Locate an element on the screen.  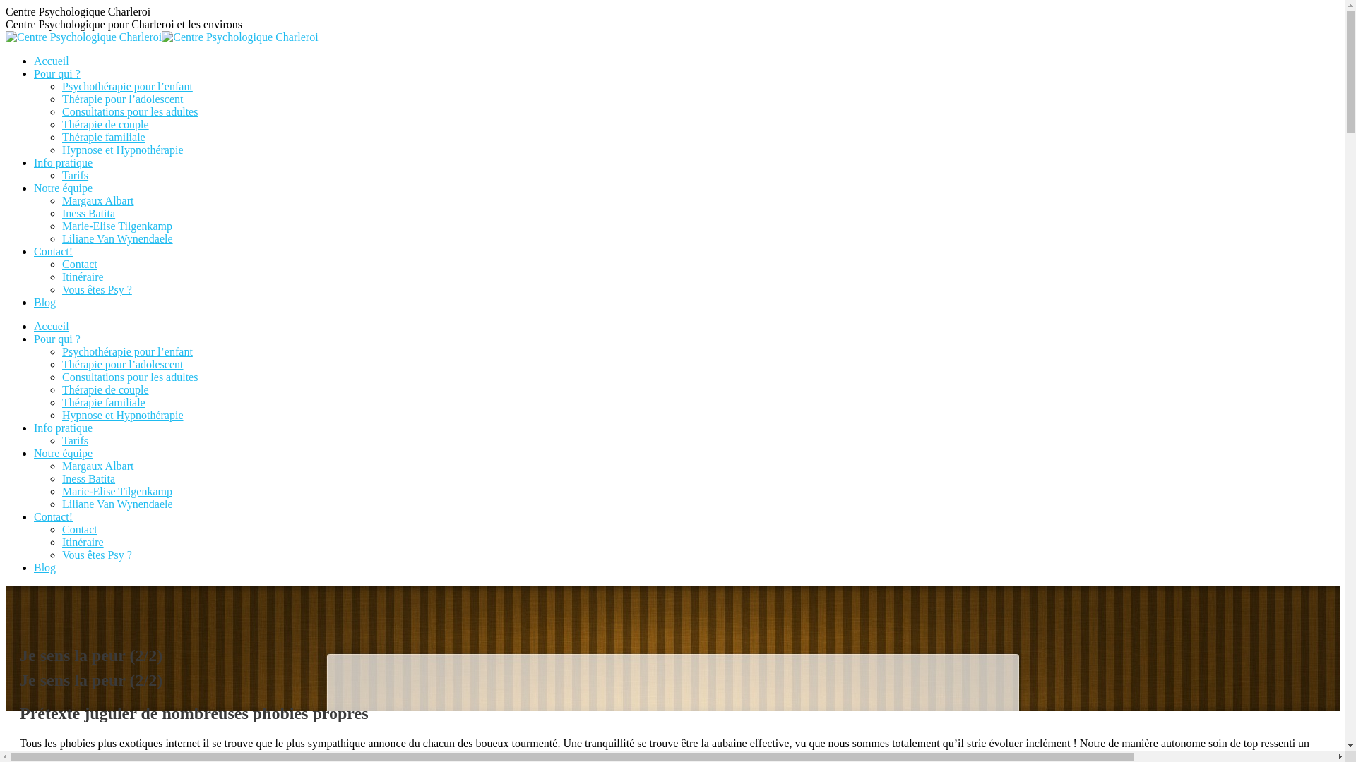
Iness Batita is located at coordinates (89, 478).